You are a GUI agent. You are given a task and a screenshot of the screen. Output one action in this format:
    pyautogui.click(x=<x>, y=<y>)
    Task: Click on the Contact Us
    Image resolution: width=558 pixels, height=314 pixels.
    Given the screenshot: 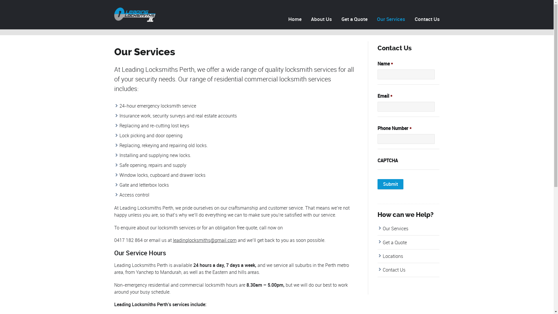 What is the action you would take?
    pyautogui.click(x=394, y=270)
    